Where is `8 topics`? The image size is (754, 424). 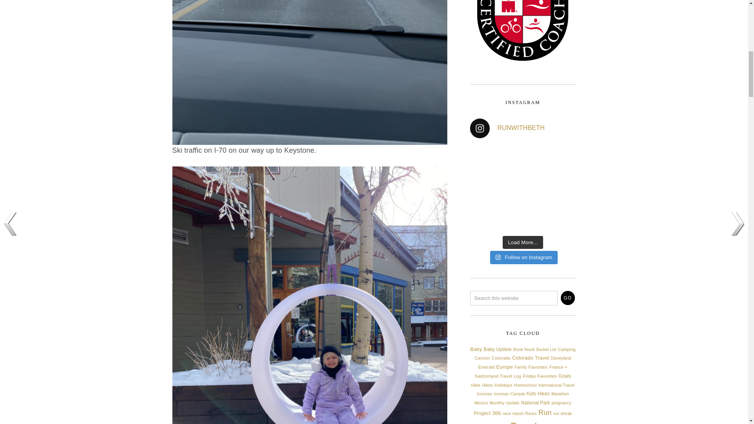 8 topics is located at coordinates (482, 358).